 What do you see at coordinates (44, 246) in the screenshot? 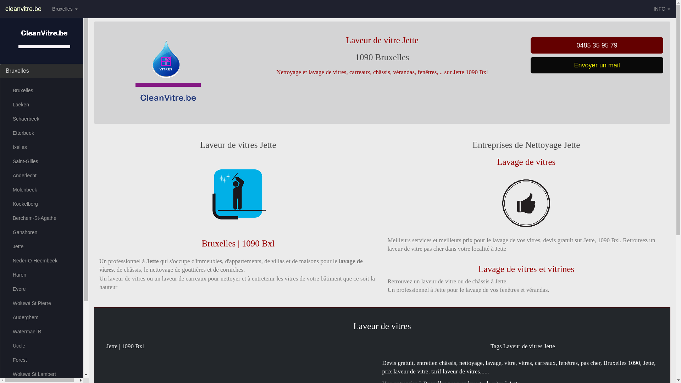
I see `Jette` at bounding box center [44, 246].